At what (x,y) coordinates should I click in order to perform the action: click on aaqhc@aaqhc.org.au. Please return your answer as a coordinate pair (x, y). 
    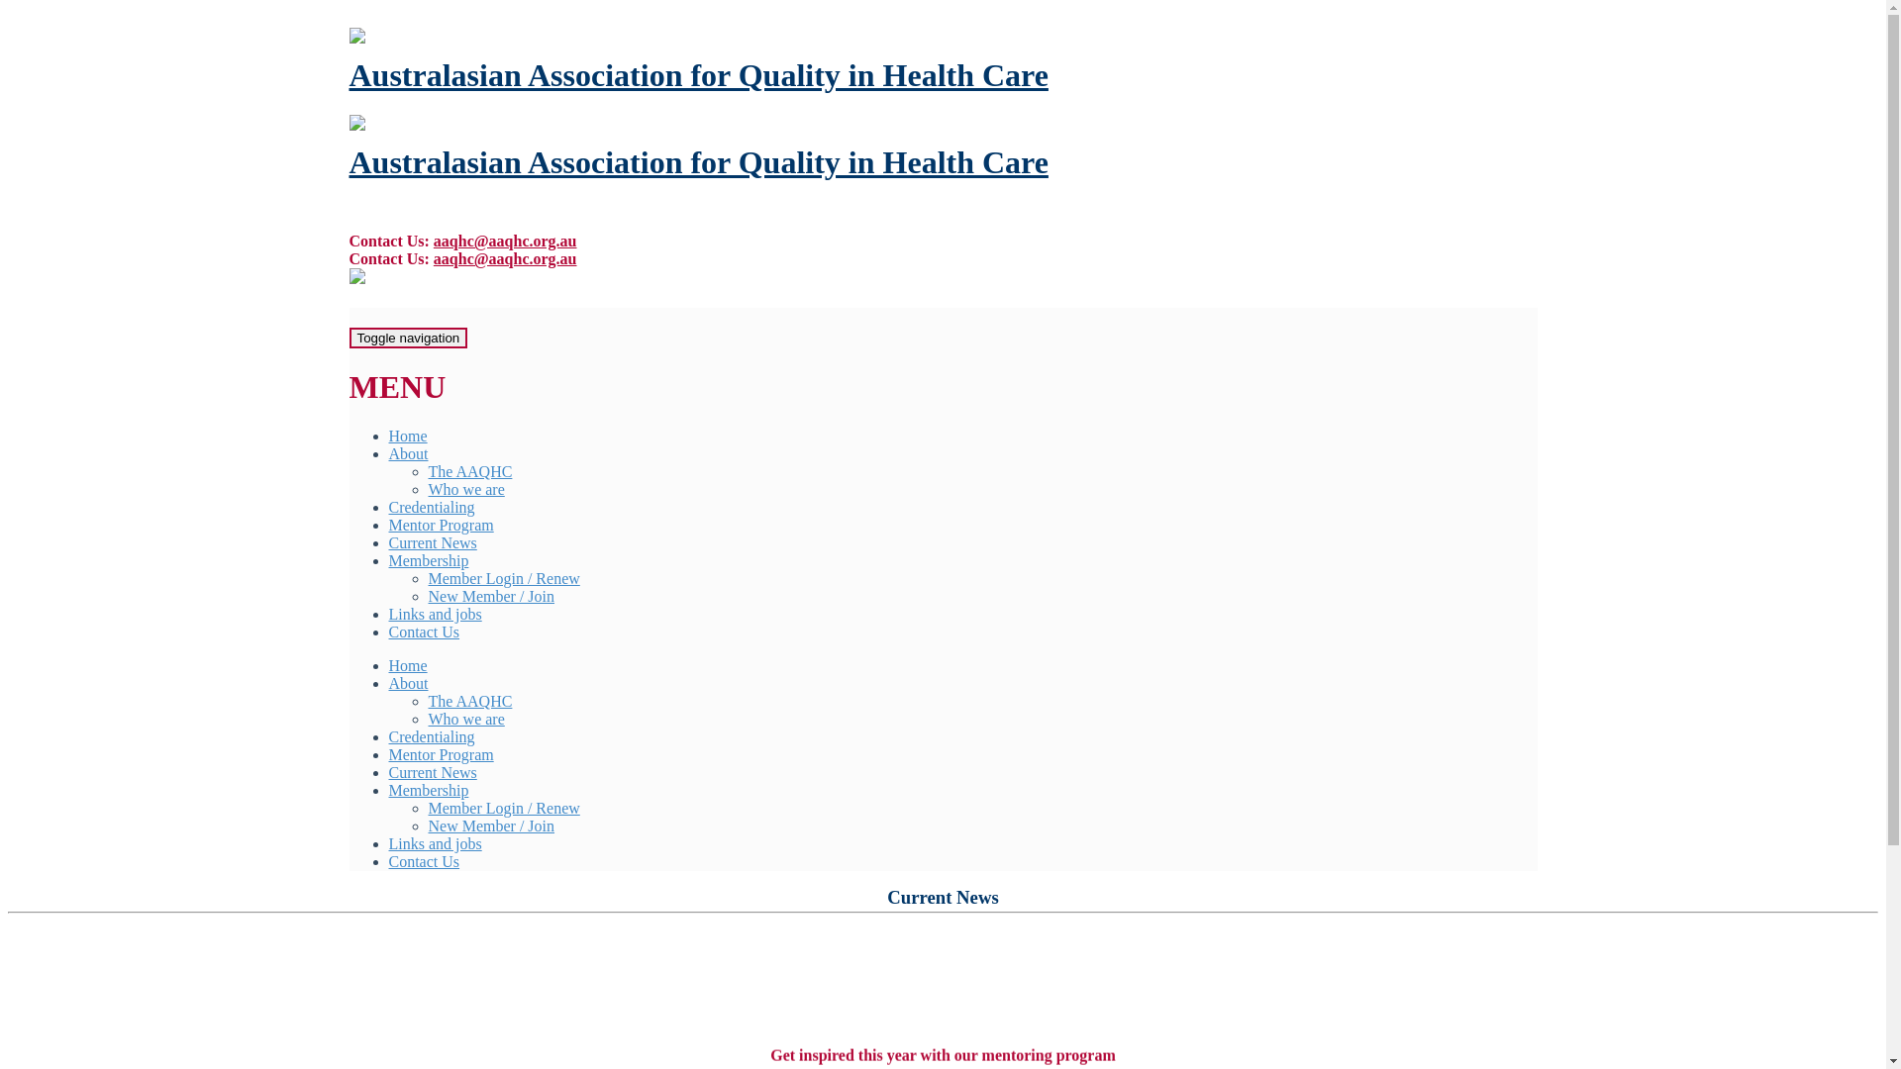
    Looking at the image, I should click on (505, 259).